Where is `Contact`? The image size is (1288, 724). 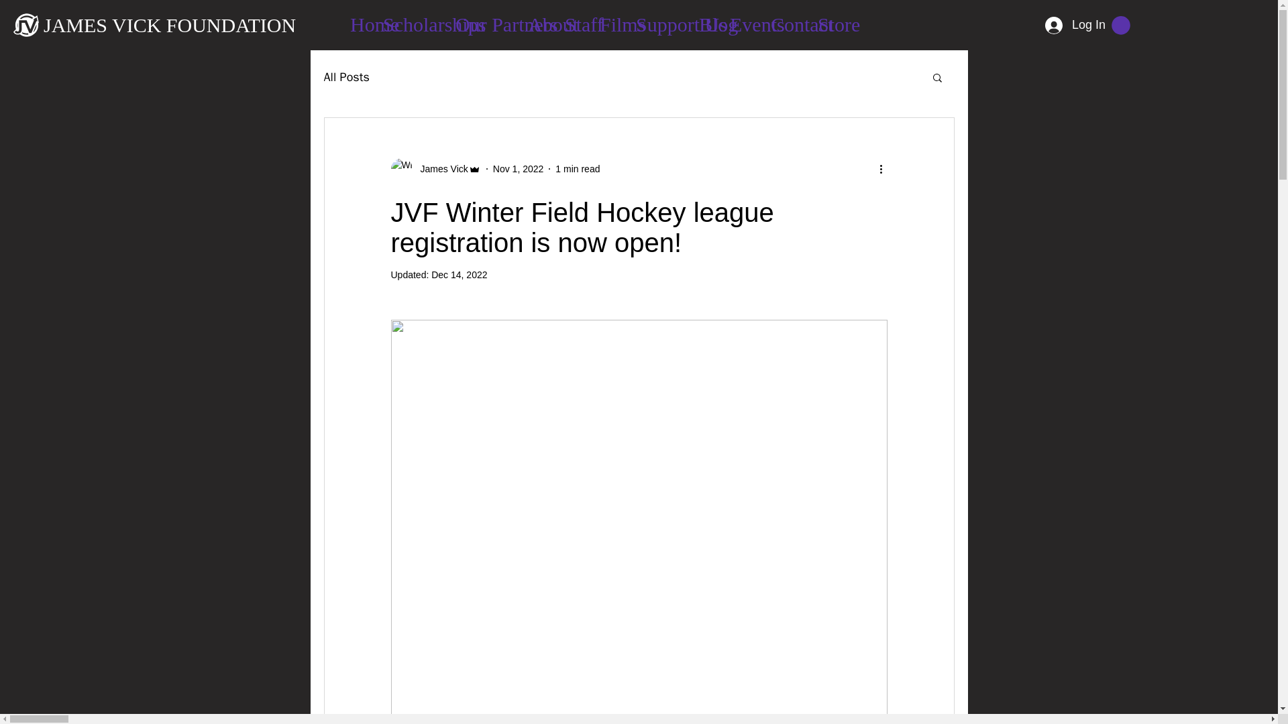 Contact is located at coordinates (789, 19).